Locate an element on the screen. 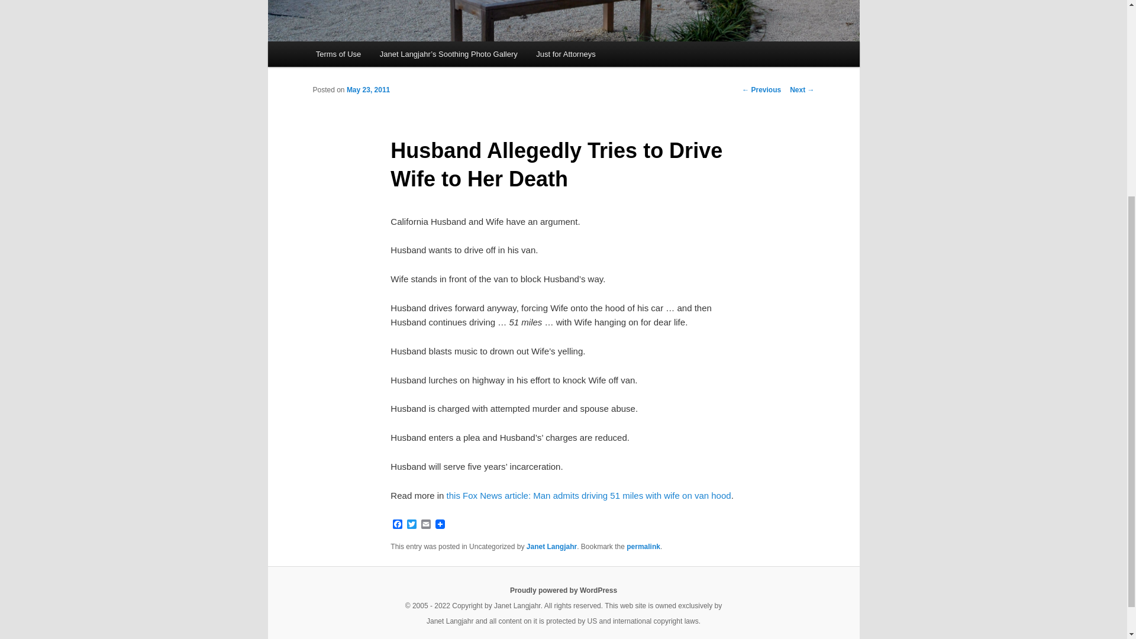 The width and height of the screenshot is (1136, 639). Janet Langjahr is located at coordinates (551, 546).